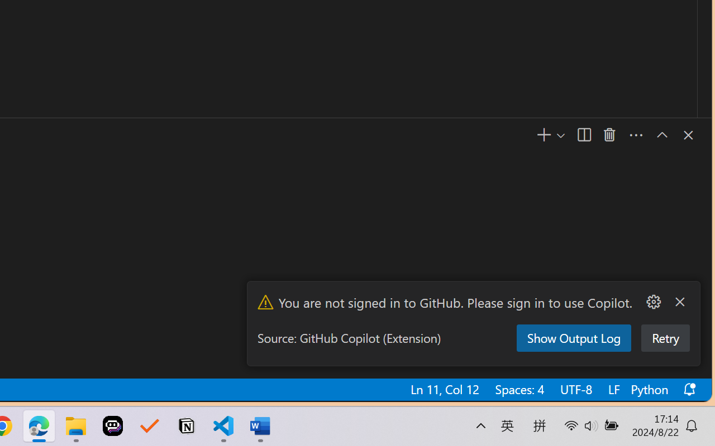 This screenshot has width=715, height=446. What do you see at coordinates (583, 135) in the screenshot?
I see `Split Terminal (Ctrl+Shift+5)` at bounding box center [583, 135].